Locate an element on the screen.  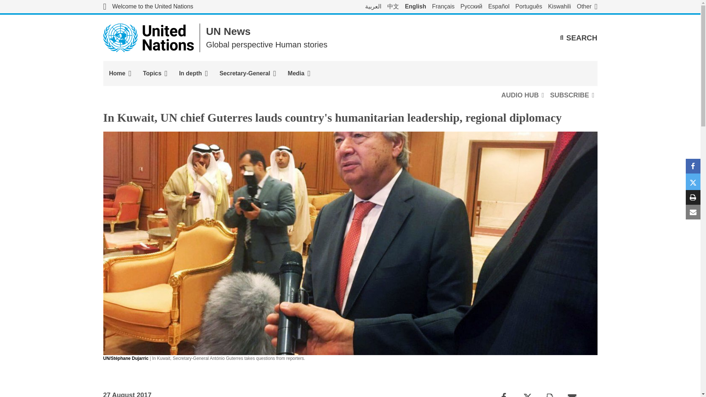
Home is located at coordinates (120, 74).